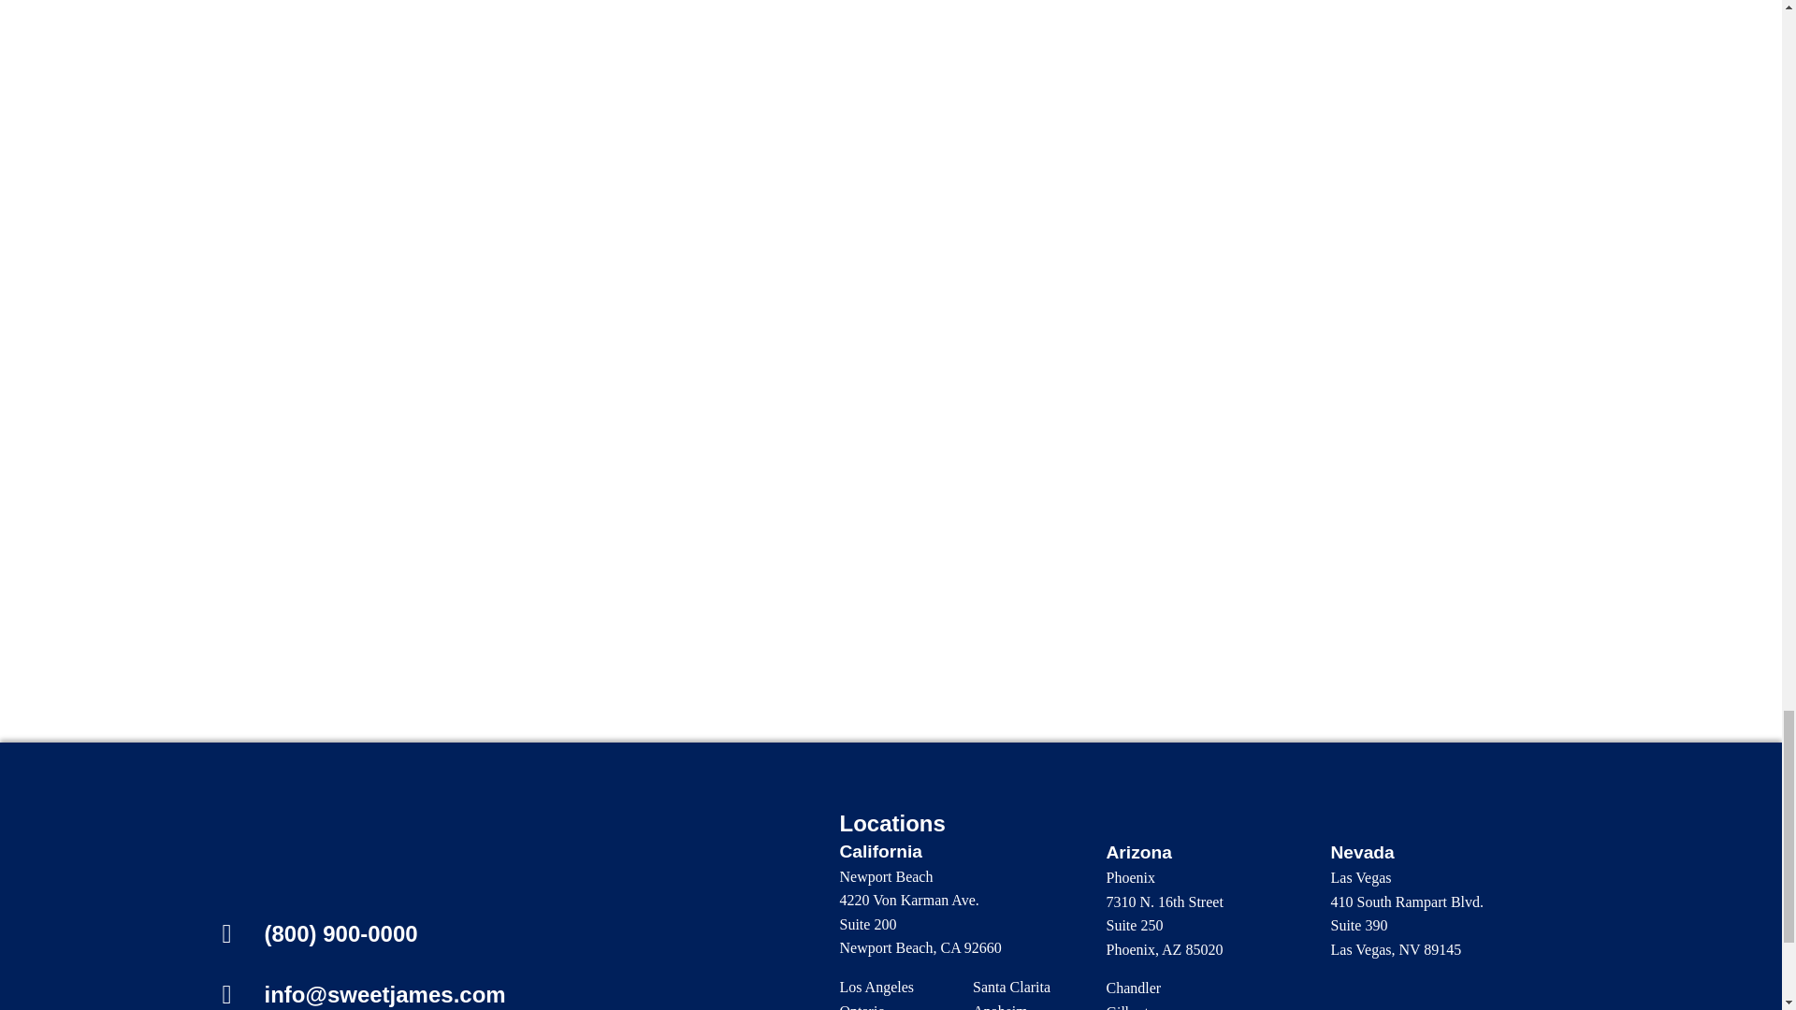 The width and height of the screenshot is (1796, 1010). Describe the element at coordinates (887, 876) in the screenshot. I see `Newport Beach` at that location.